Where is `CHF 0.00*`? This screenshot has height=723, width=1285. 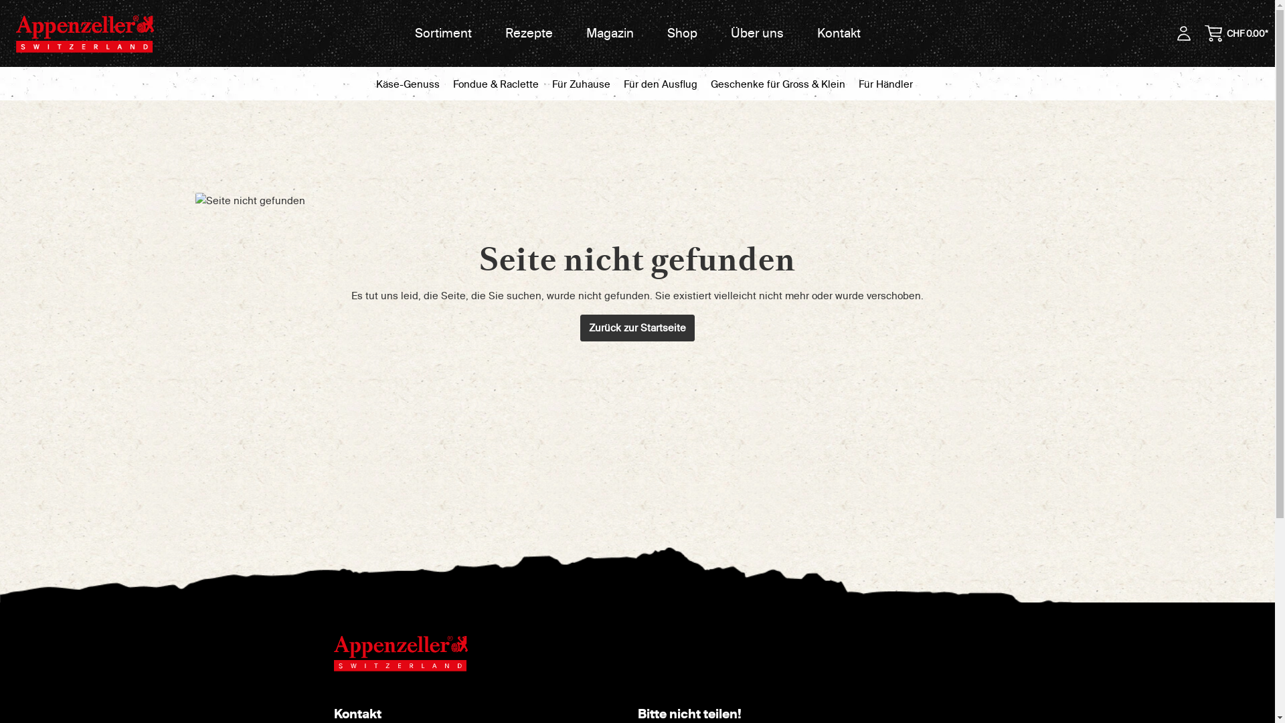 CHF 0.00* is located at coordinates (1237, 33).